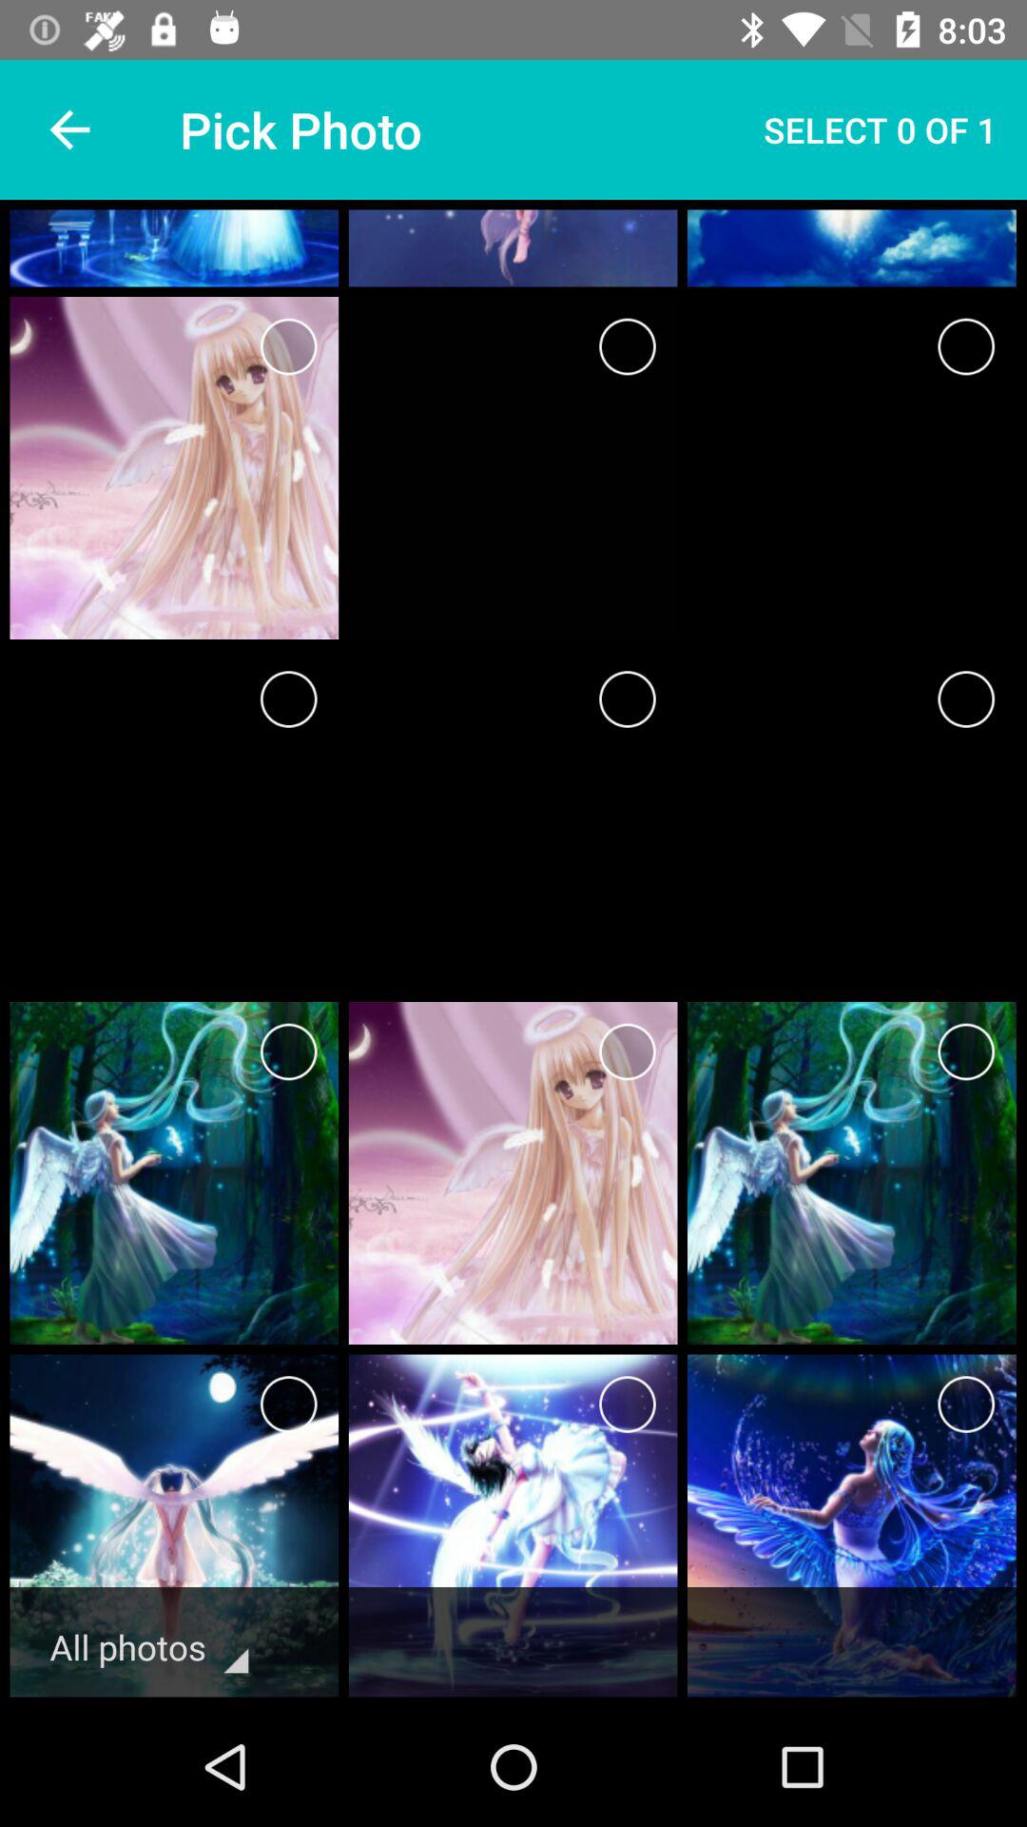  Describe the element at coordinates (966, 1052) in the screenshot. I see `select image` at that location.